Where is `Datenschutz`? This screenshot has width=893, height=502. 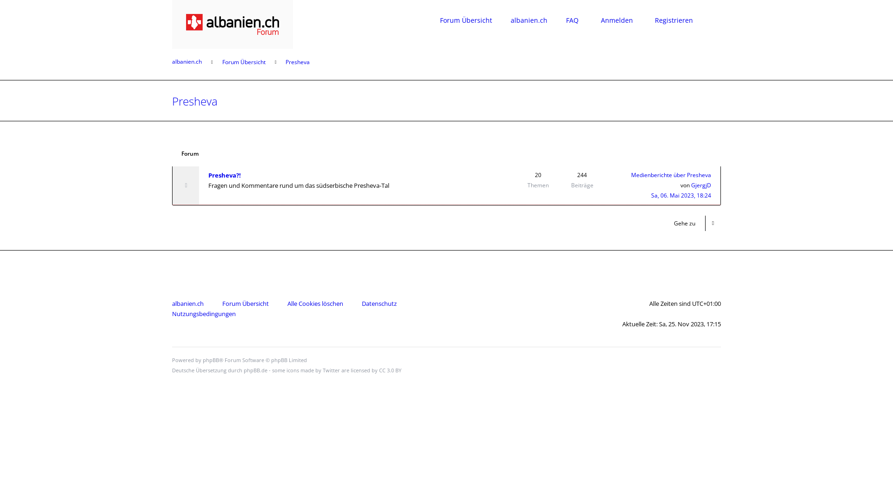
Datenschutz is located at coordinates (380, 304).